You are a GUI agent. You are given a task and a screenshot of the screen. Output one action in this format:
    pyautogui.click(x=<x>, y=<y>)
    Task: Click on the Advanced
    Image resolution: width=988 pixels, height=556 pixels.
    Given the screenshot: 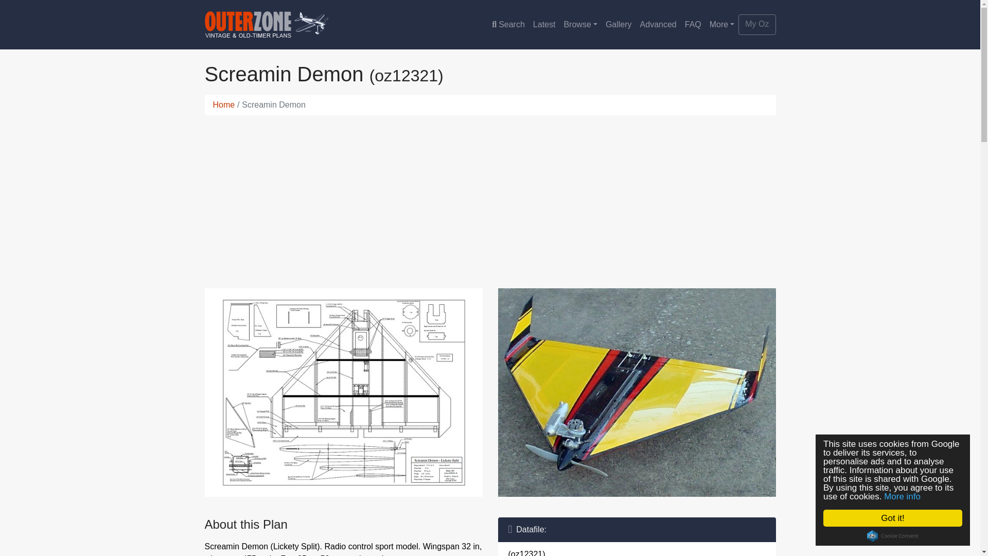 What is the action you would take?
    pyautogui.click(x=658, y=25)
    